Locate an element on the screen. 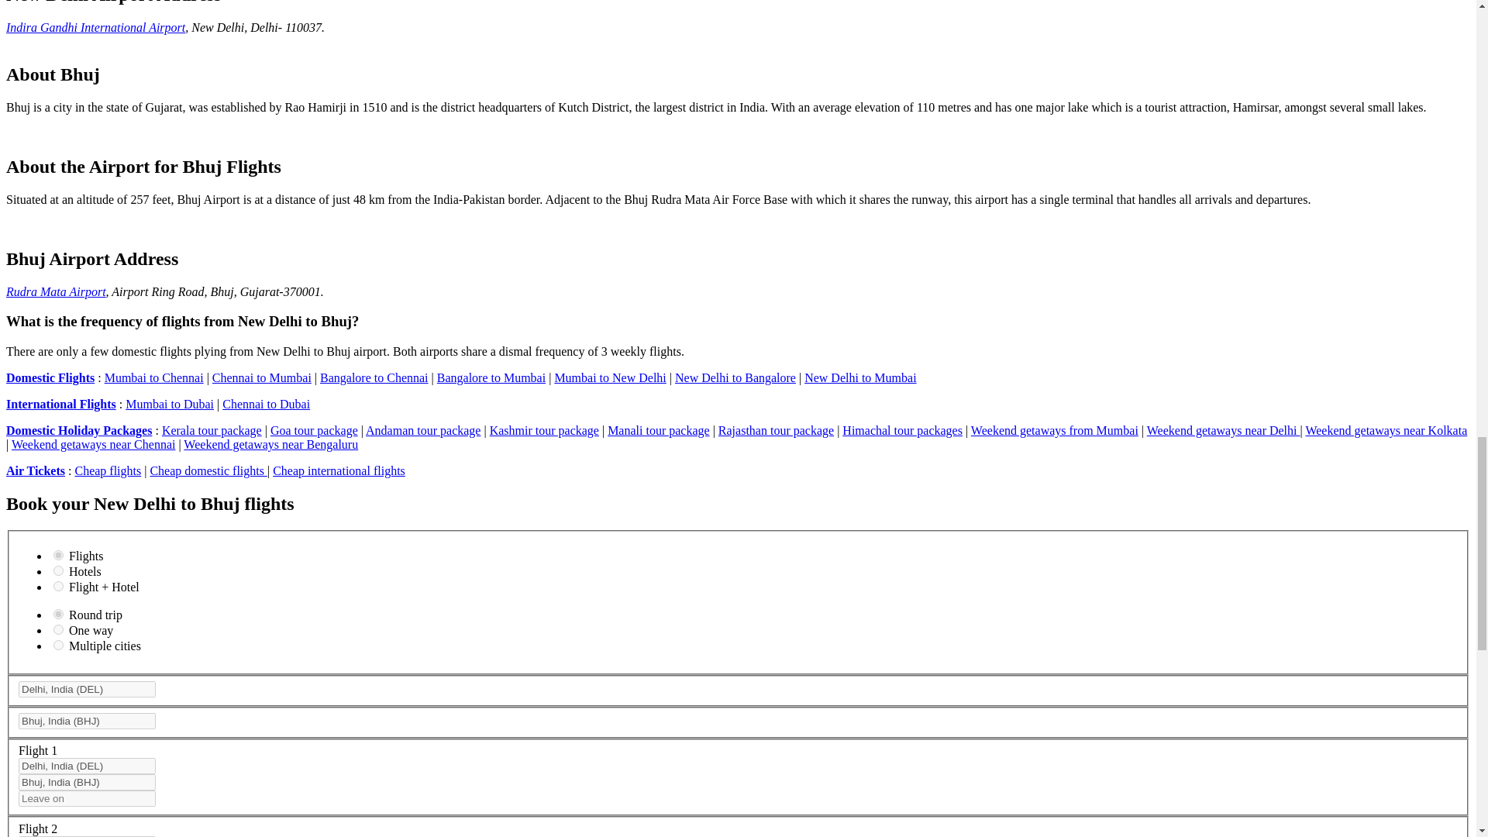  2 is located at coordinates (59, 570).